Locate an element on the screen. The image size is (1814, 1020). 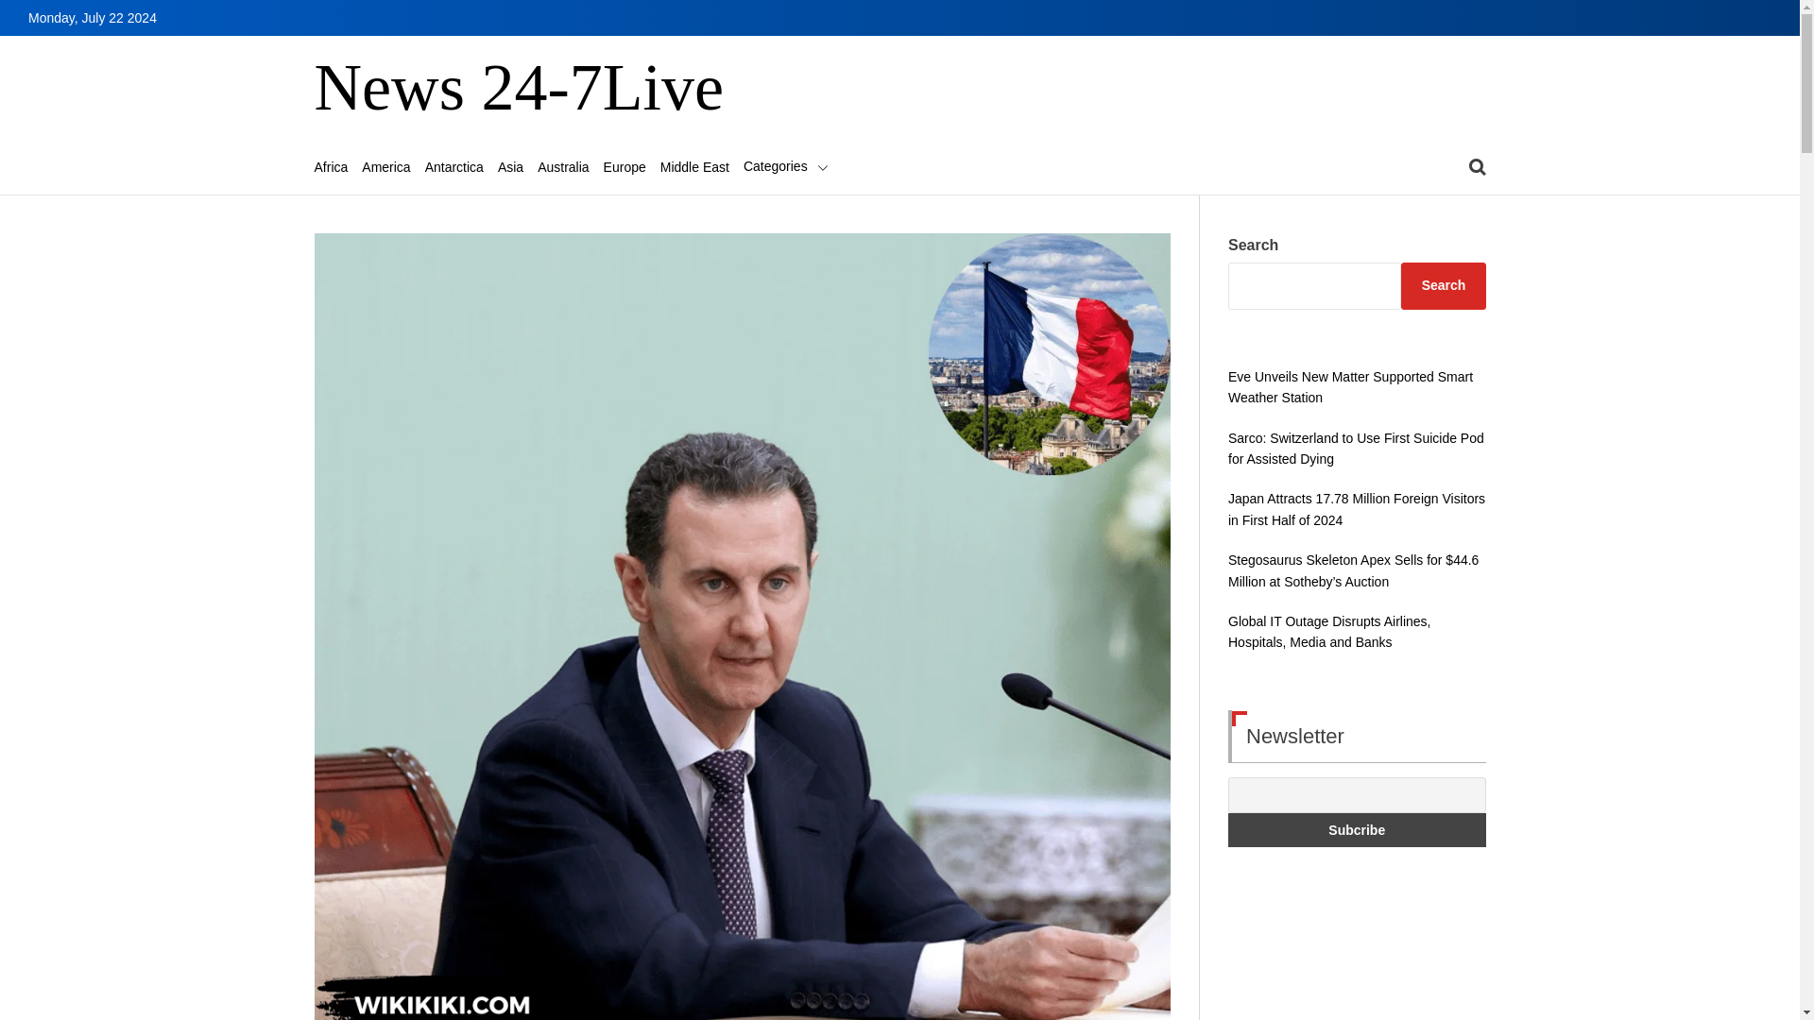
Asia is located at coordinates (510, 166).